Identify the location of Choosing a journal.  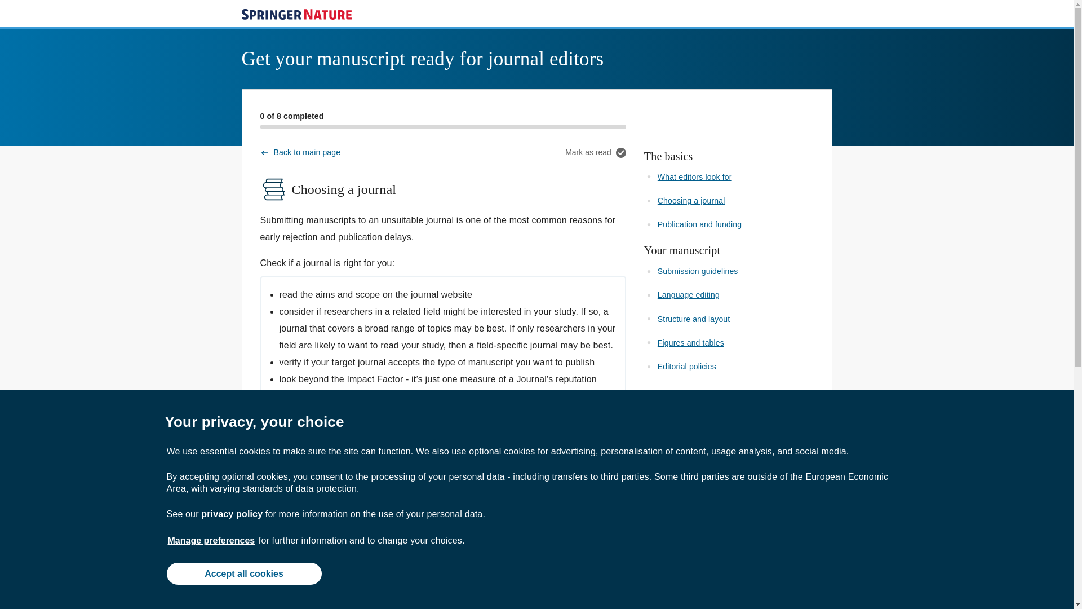
(691, 200).